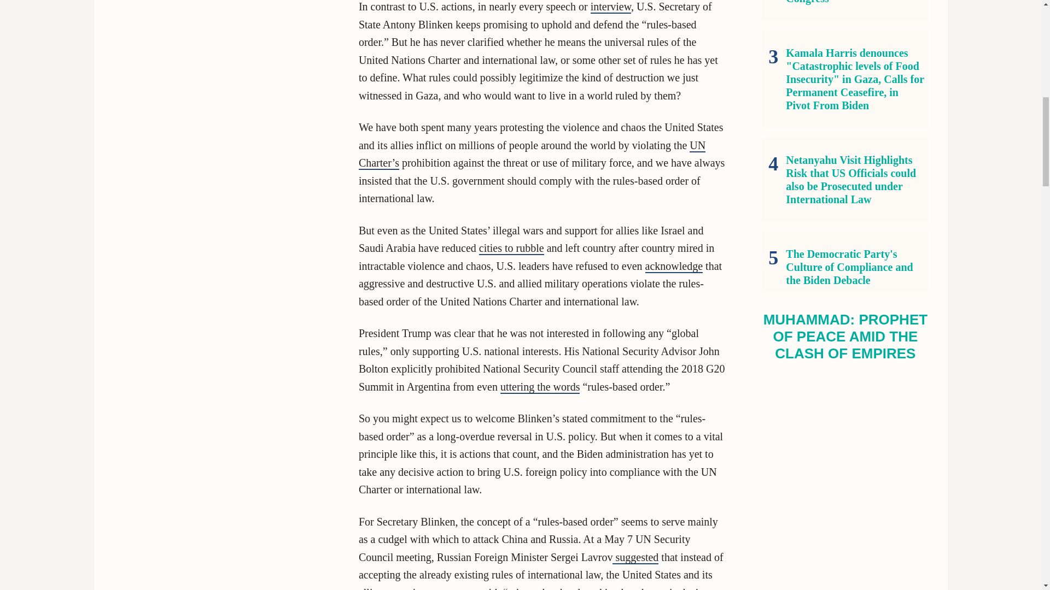 This screenshot has height=590, width=1050. Describe the element at coordinates (511, 248) in the screenshot. I see `cities to rubble` at that location.